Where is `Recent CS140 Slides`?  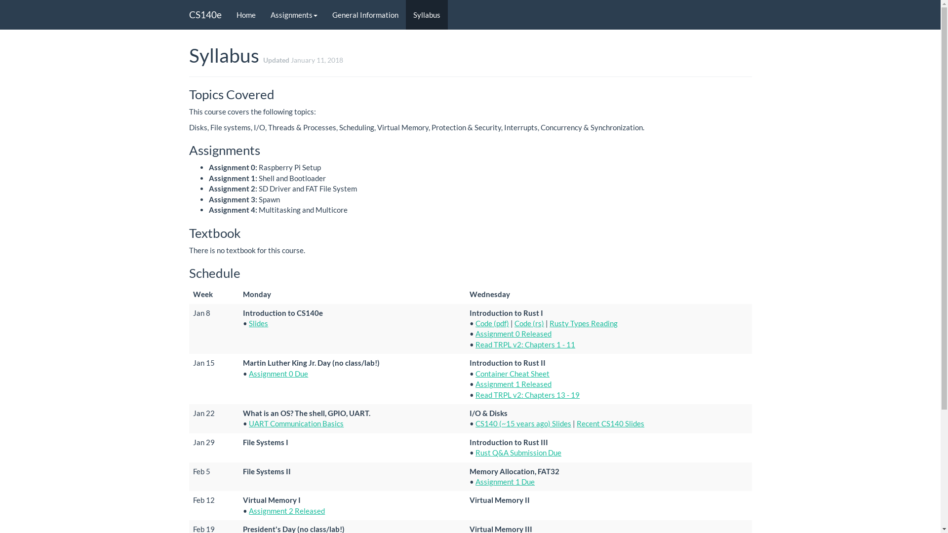
Recent CS140 Slides is located at coordinates (610, 423).